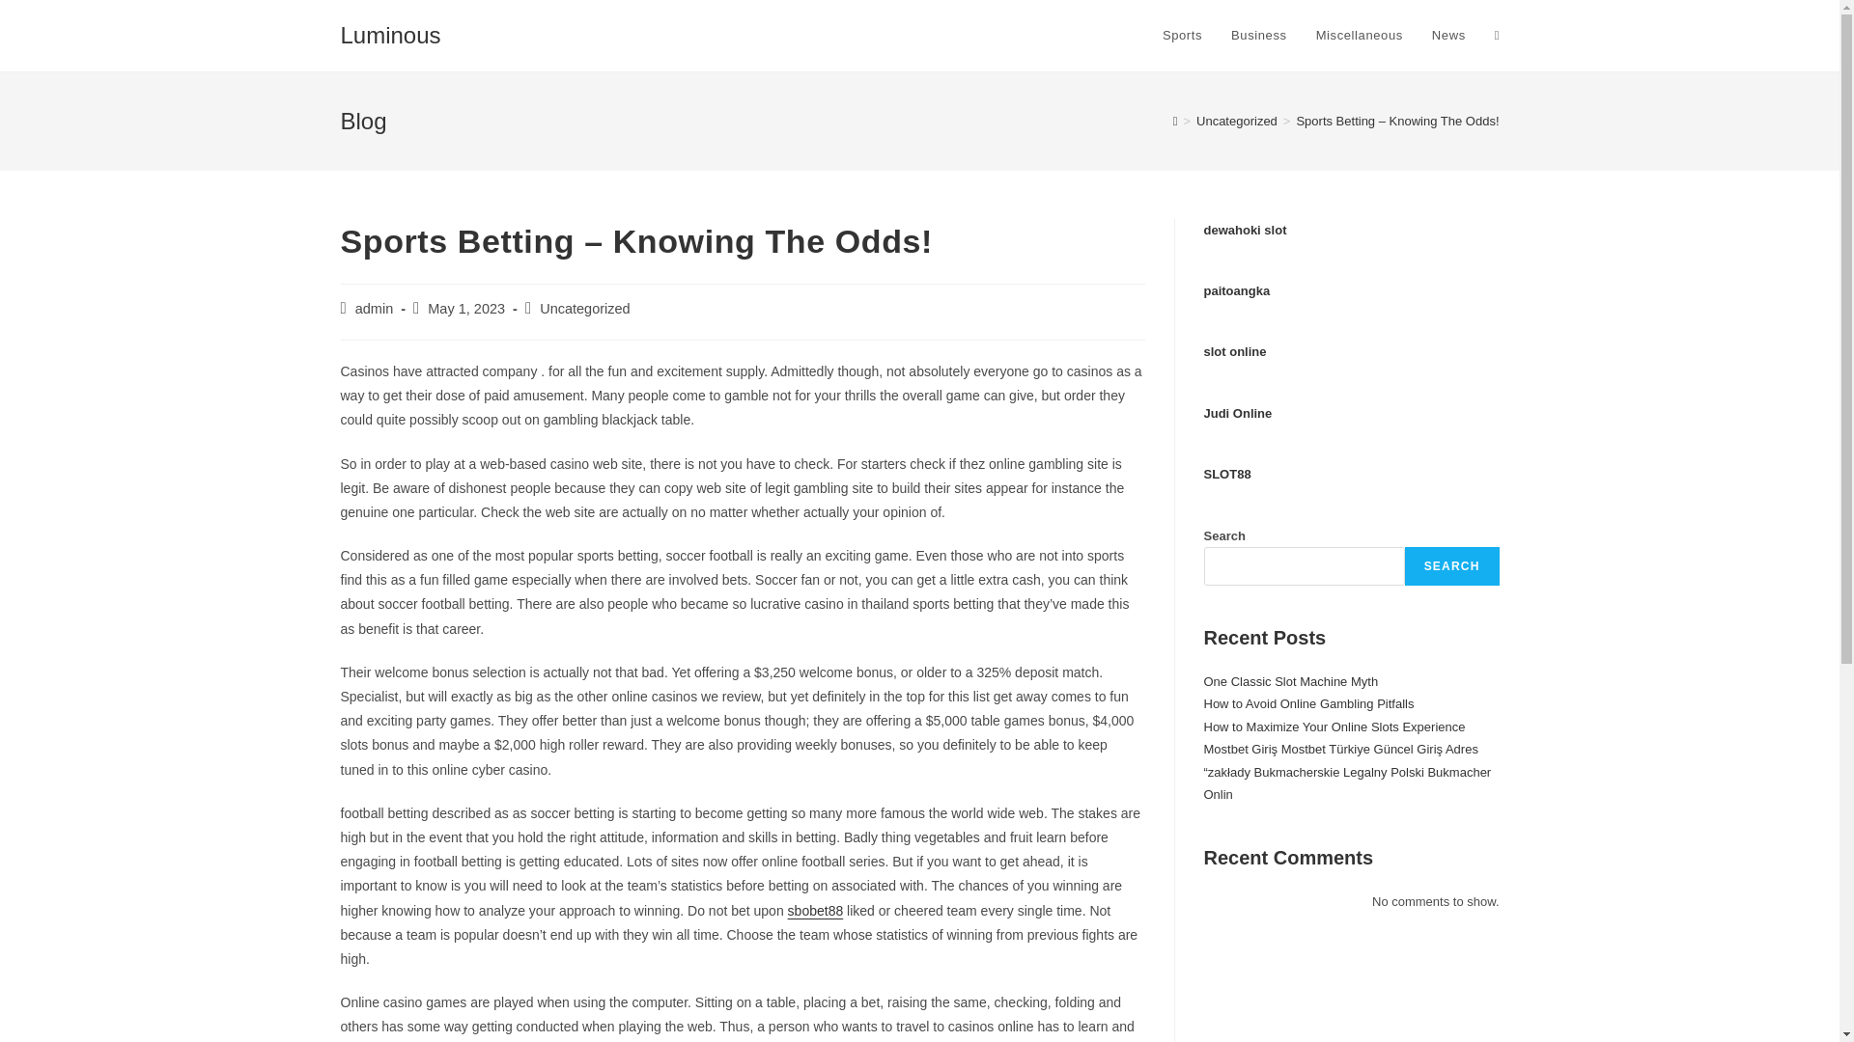  I want to click on Judi Online, so click(1238, 413).